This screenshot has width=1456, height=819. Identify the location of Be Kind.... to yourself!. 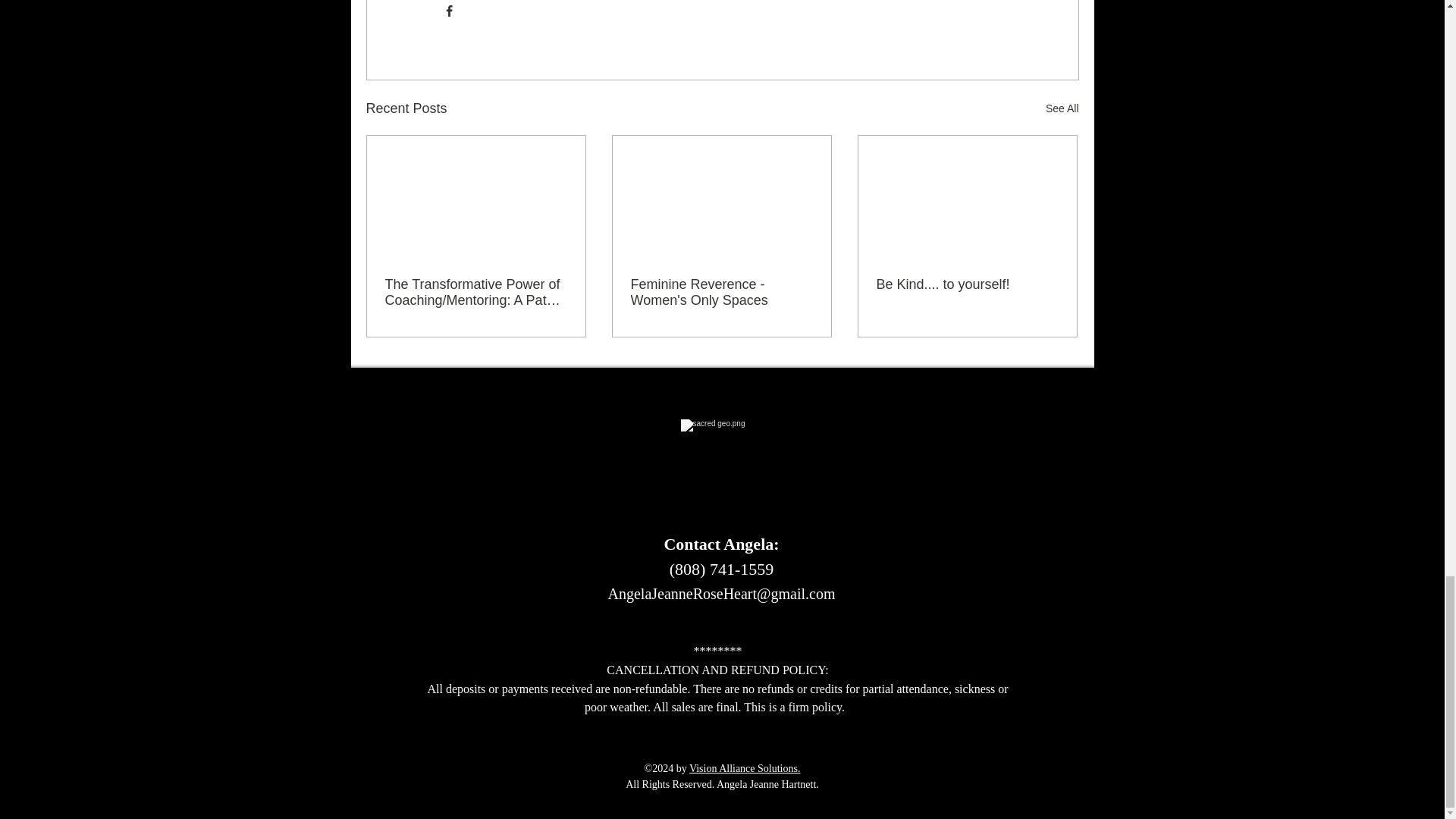
(967, 284).